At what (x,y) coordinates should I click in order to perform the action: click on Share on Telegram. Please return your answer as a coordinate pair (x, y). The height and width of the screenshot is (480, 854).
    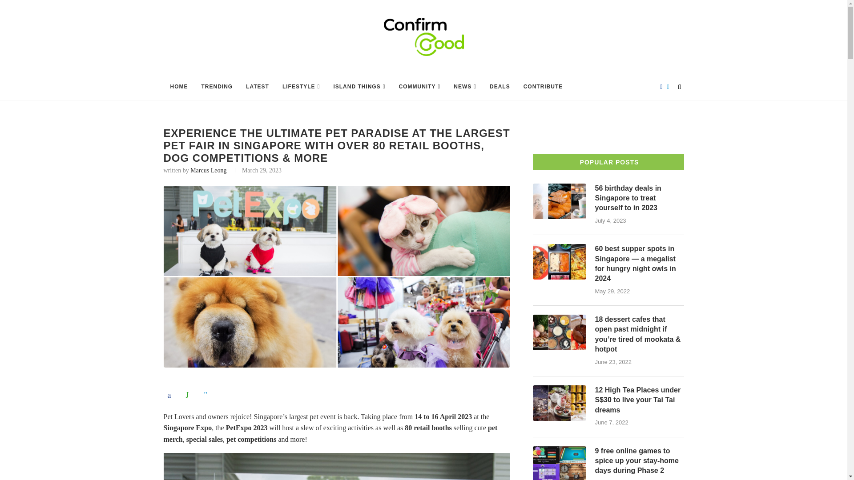
    Looking at the image, I should click on (208, 395).